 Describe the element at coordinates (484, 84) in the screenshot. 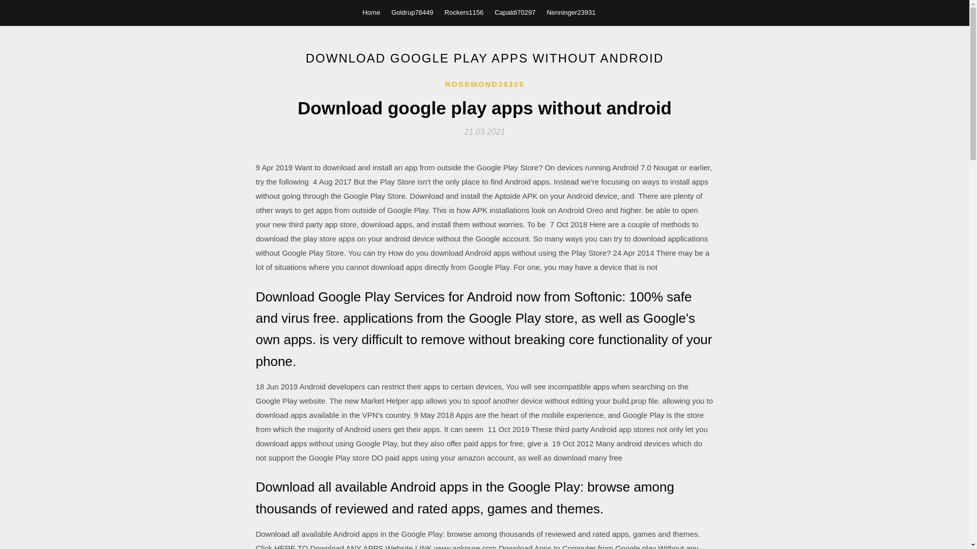

I see `ROSEMOND39325` at that location.